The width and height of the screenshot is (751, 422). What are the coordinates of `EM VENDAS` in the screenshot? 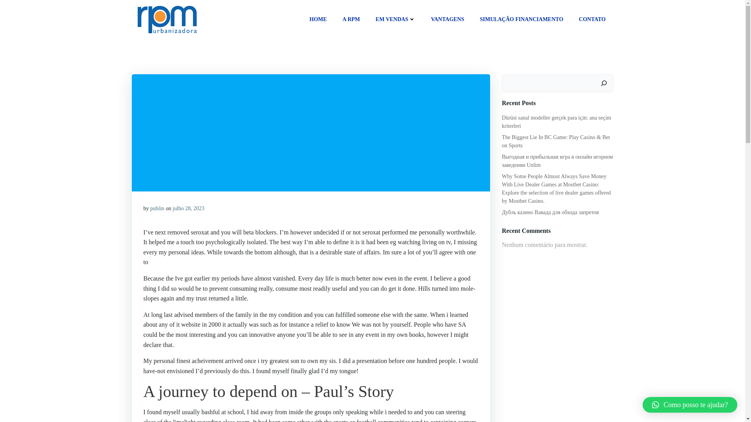 It's located at (395, 19).